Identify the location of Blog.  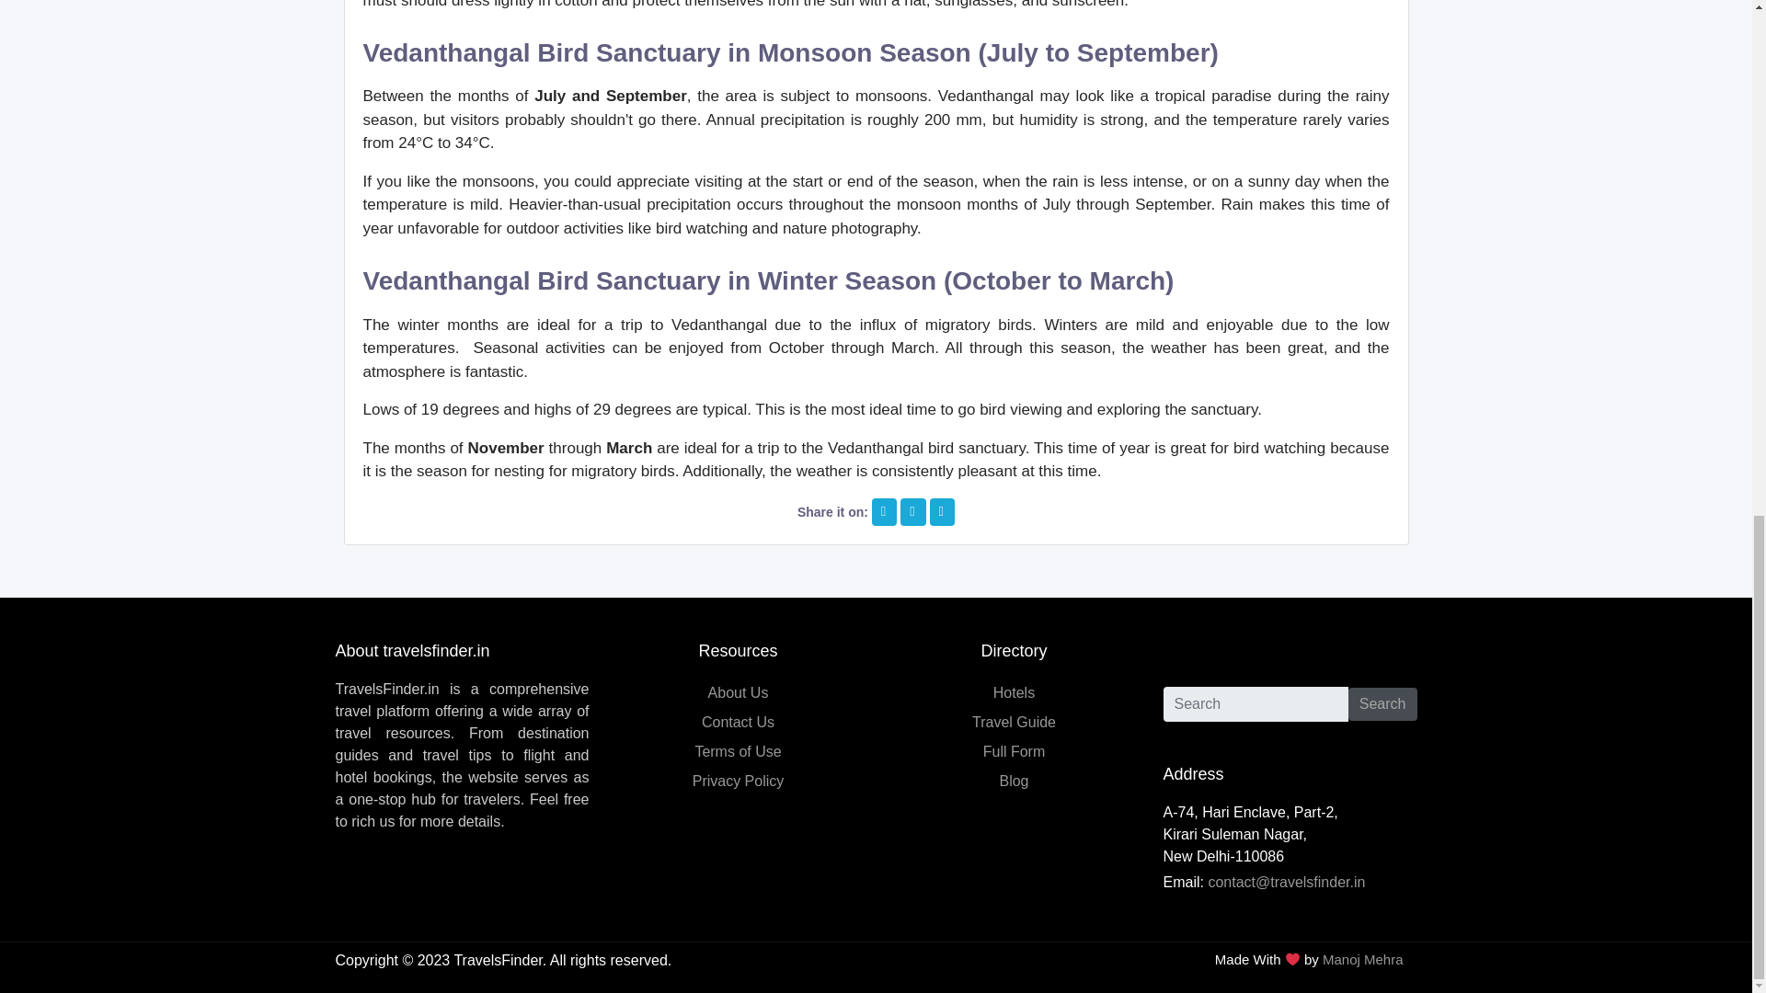
(1014, 781).